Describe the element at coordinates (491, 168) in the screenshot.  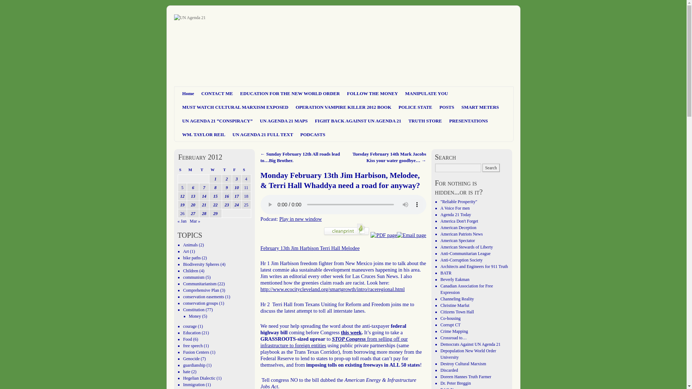
I see `Search` at that location.